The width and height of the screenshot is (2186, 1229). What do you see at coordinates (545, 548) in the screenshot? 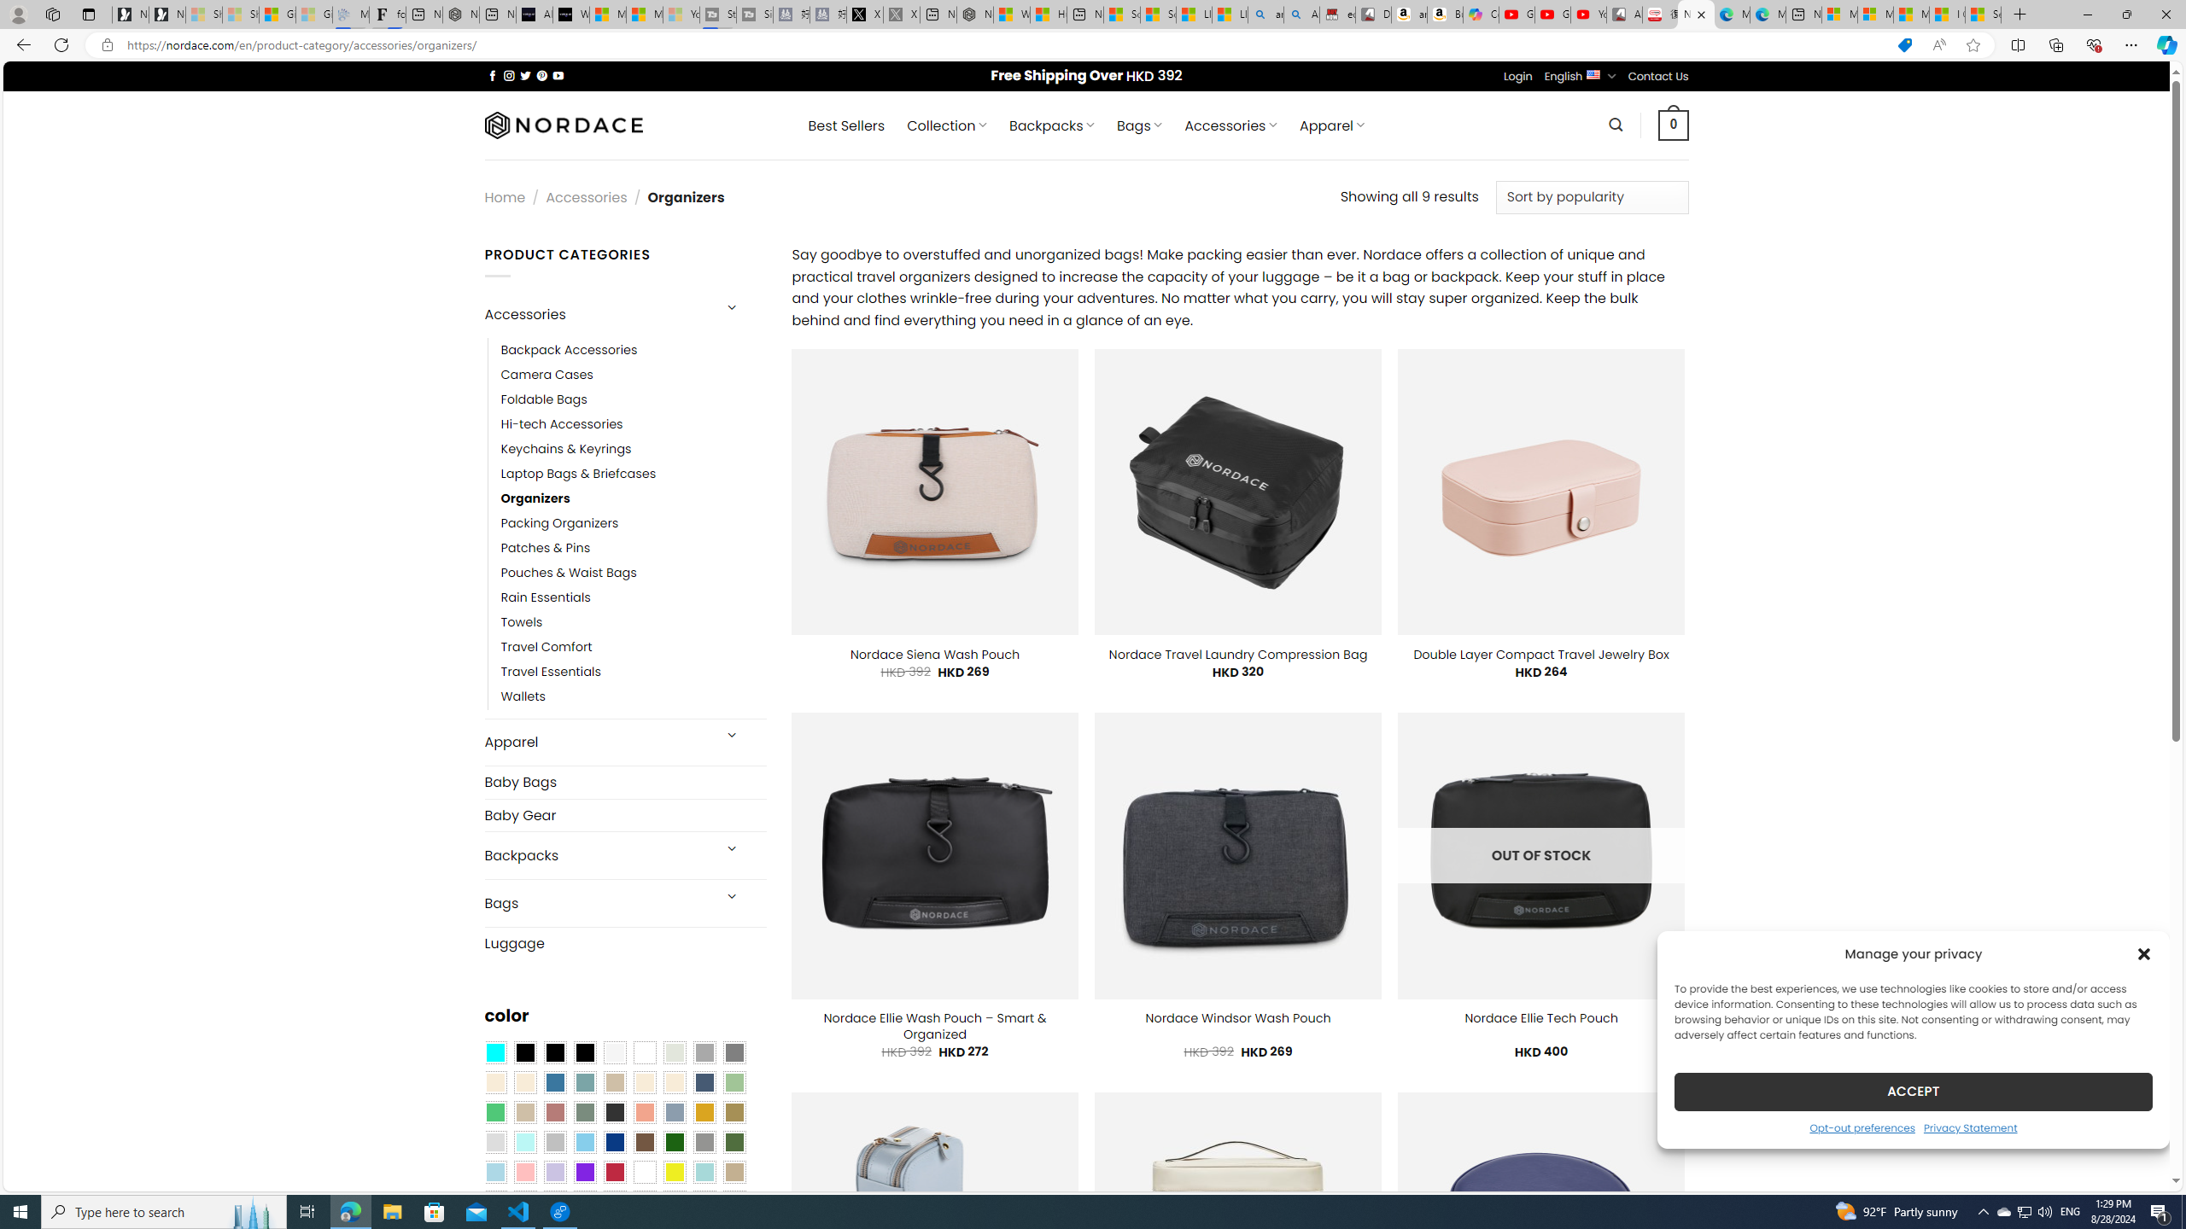
I see `Patches & Pins` at bounding box center [545, 548].